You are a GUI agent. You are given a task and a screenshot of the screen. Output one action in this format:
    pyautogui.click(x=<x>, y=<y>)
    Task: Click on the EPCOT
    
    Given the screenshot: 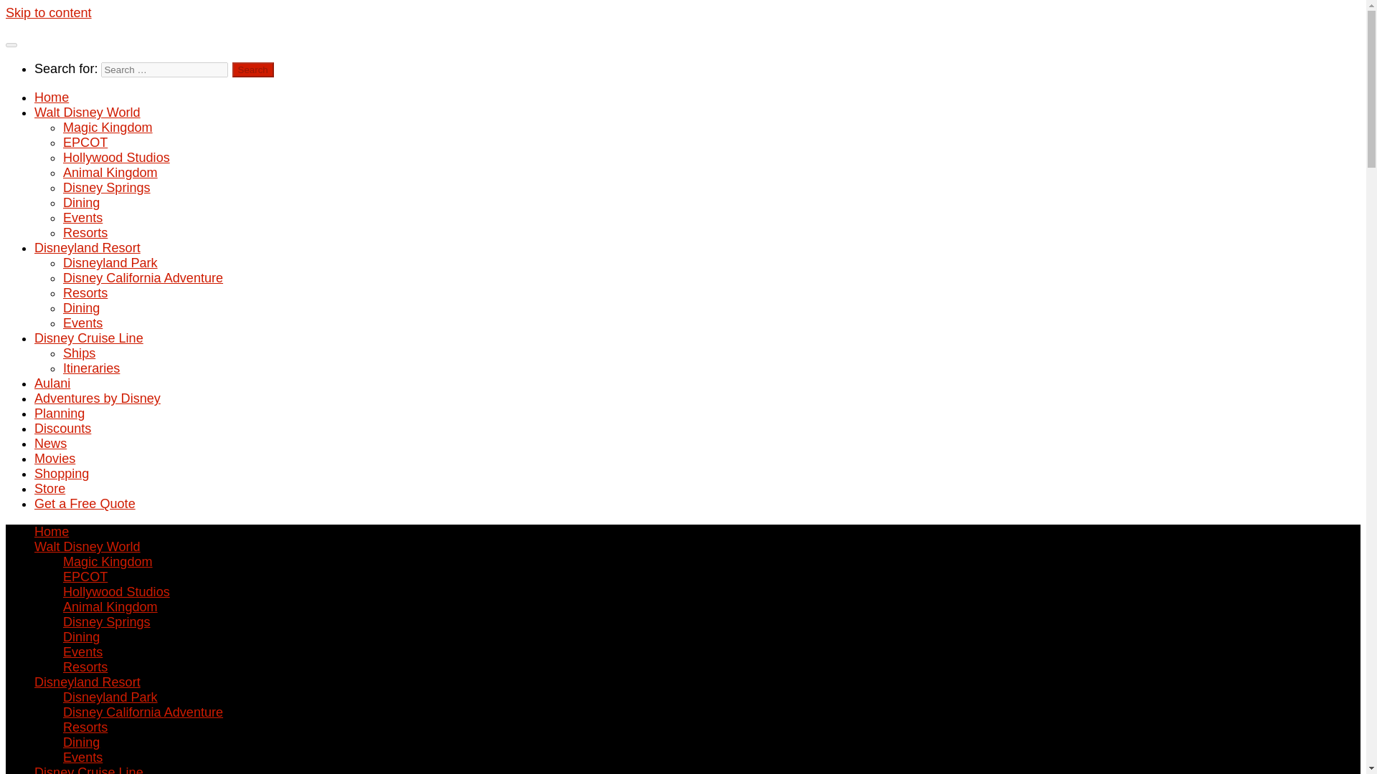 What is the action you would take?
    pyautogui.click(x=85, y=143)
    